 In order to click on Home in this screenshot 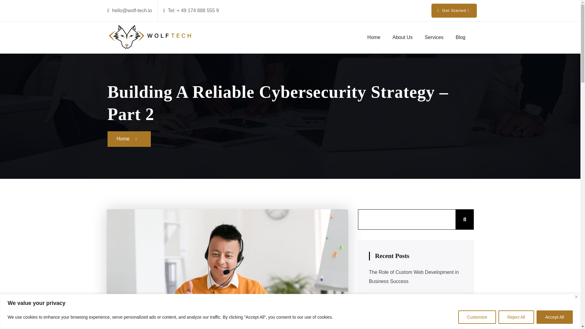, I will do `click(374, 37)`.